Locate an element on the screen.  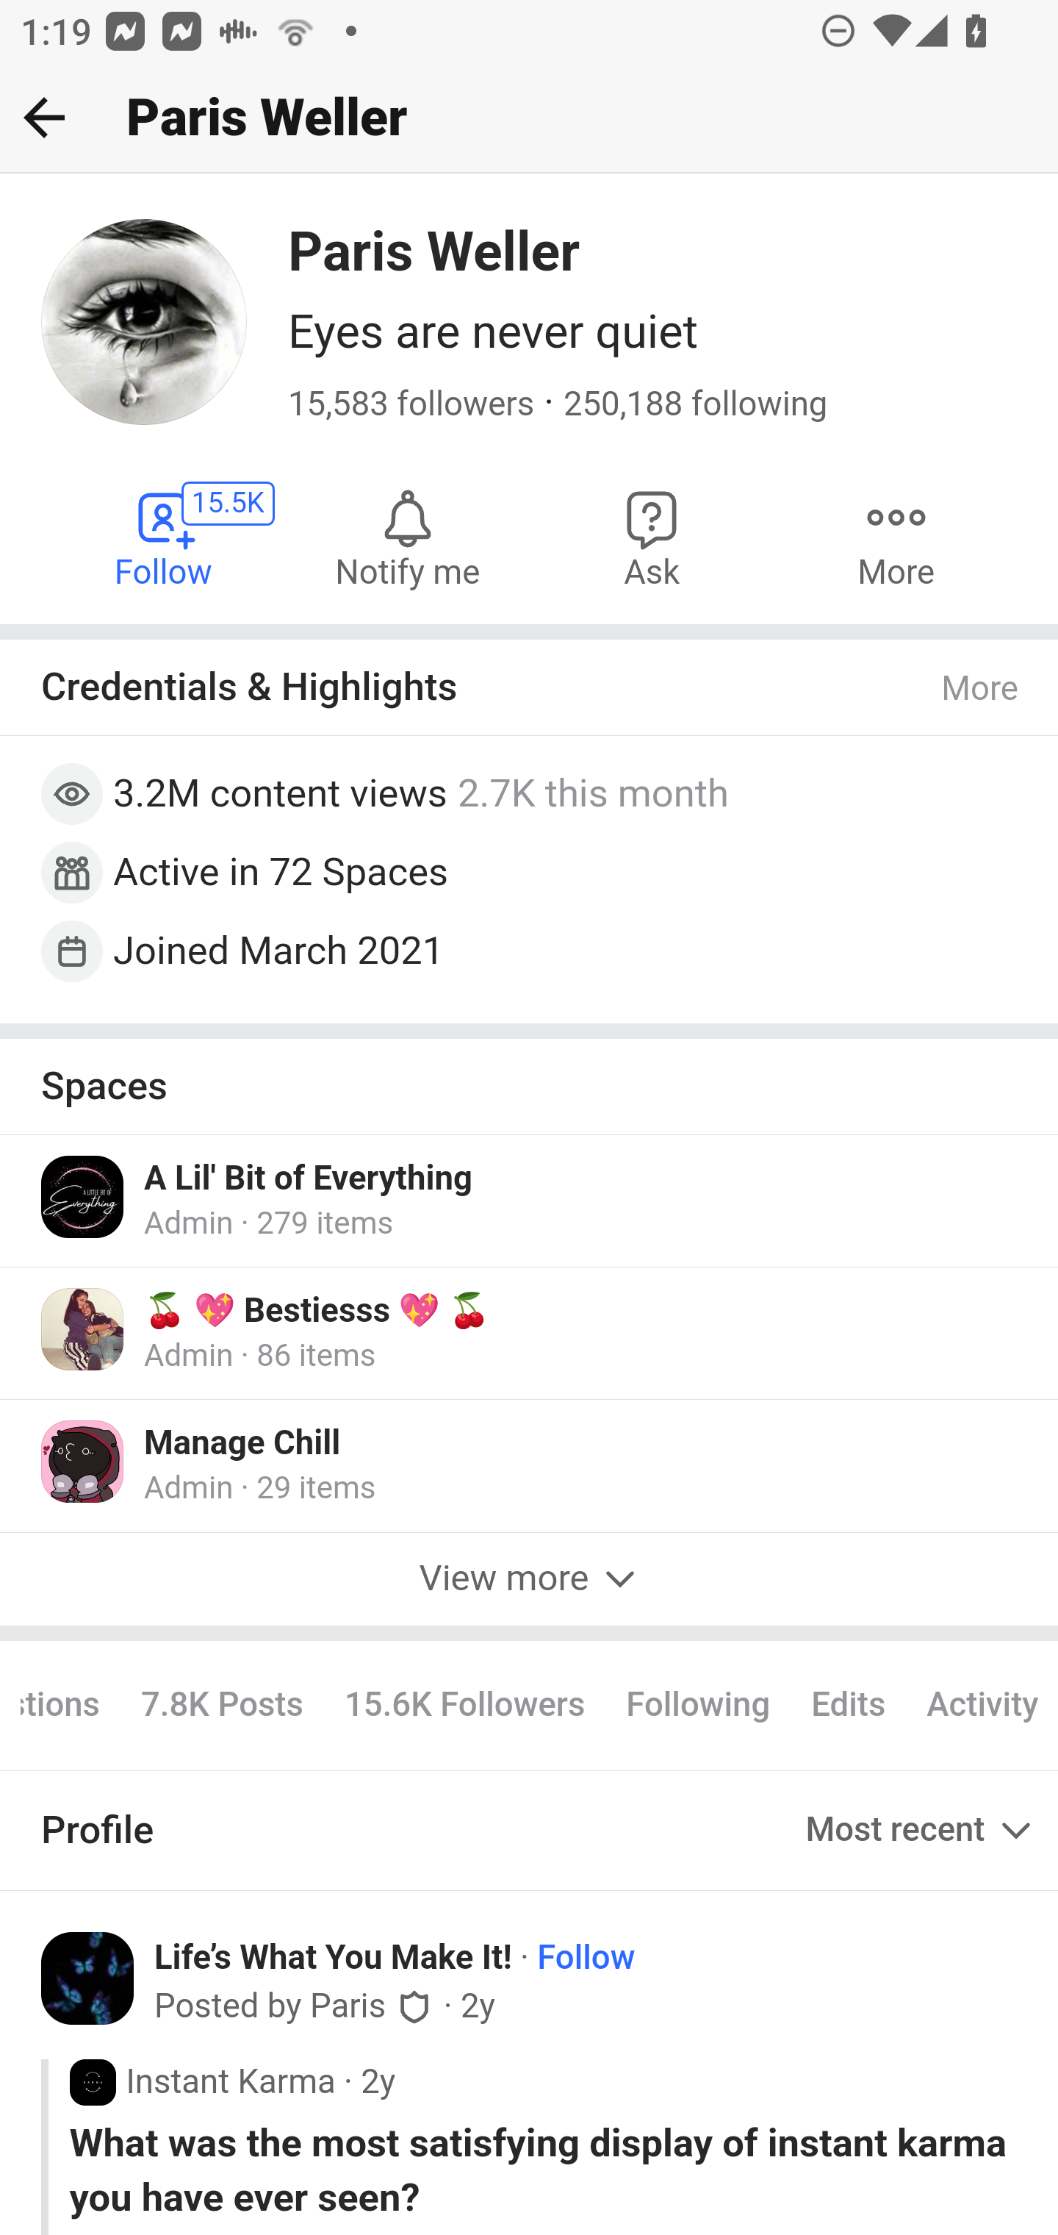
2y 2 y is located at coordinates (477, 2007).